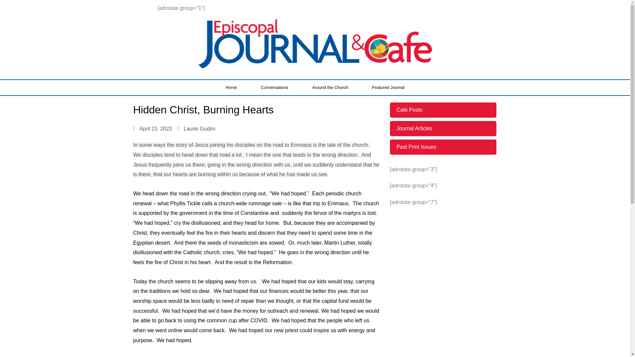 This screenshot has width=635, height=357. What do you see at coordinates (330, 87) in the screenshot?
I see `Around the Church` at bounding box center [330, 87].